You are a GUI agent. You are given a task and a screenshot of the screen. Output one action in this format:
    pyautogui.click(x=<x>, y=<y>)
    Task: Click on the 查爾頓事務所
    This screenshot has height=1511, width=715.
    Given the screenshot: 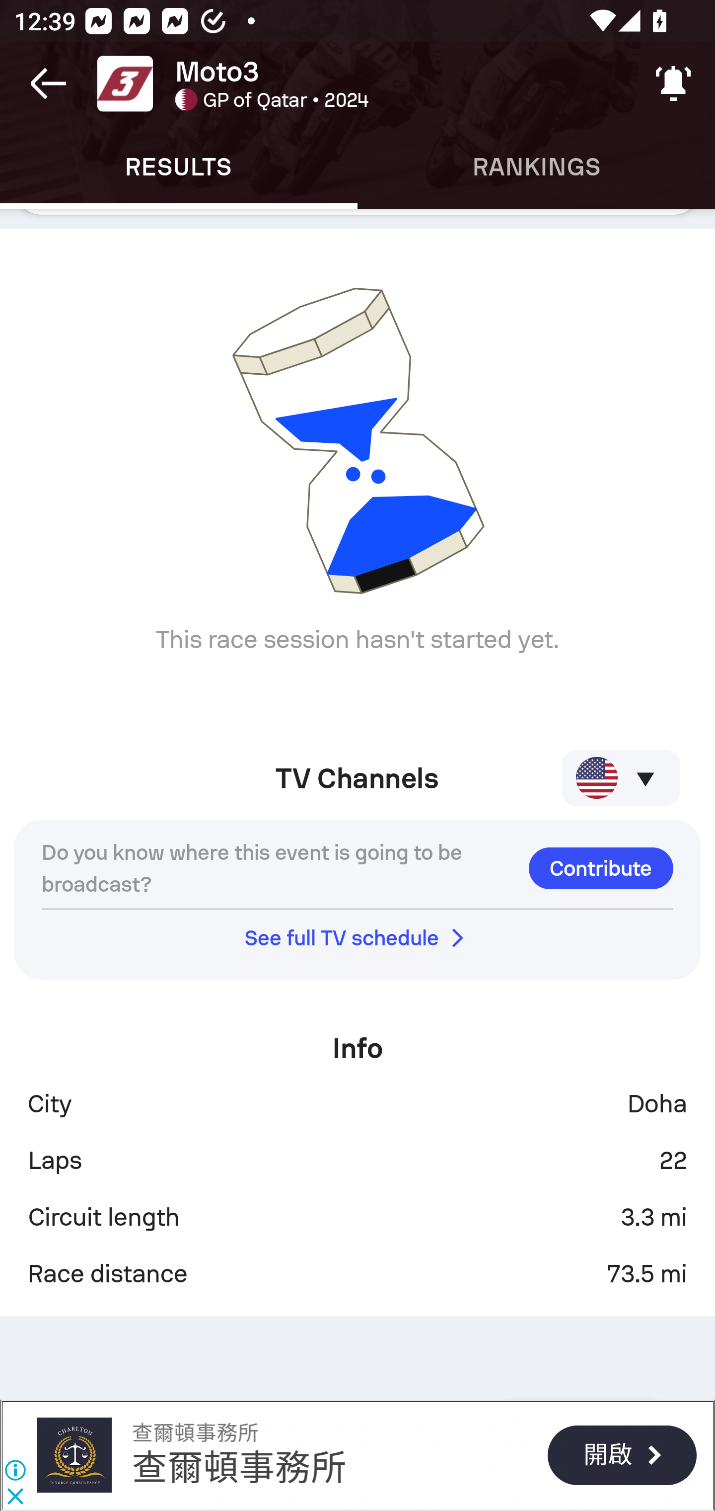 What is the action you would take?
    pyautogui.click(x=239, y=1468)
    